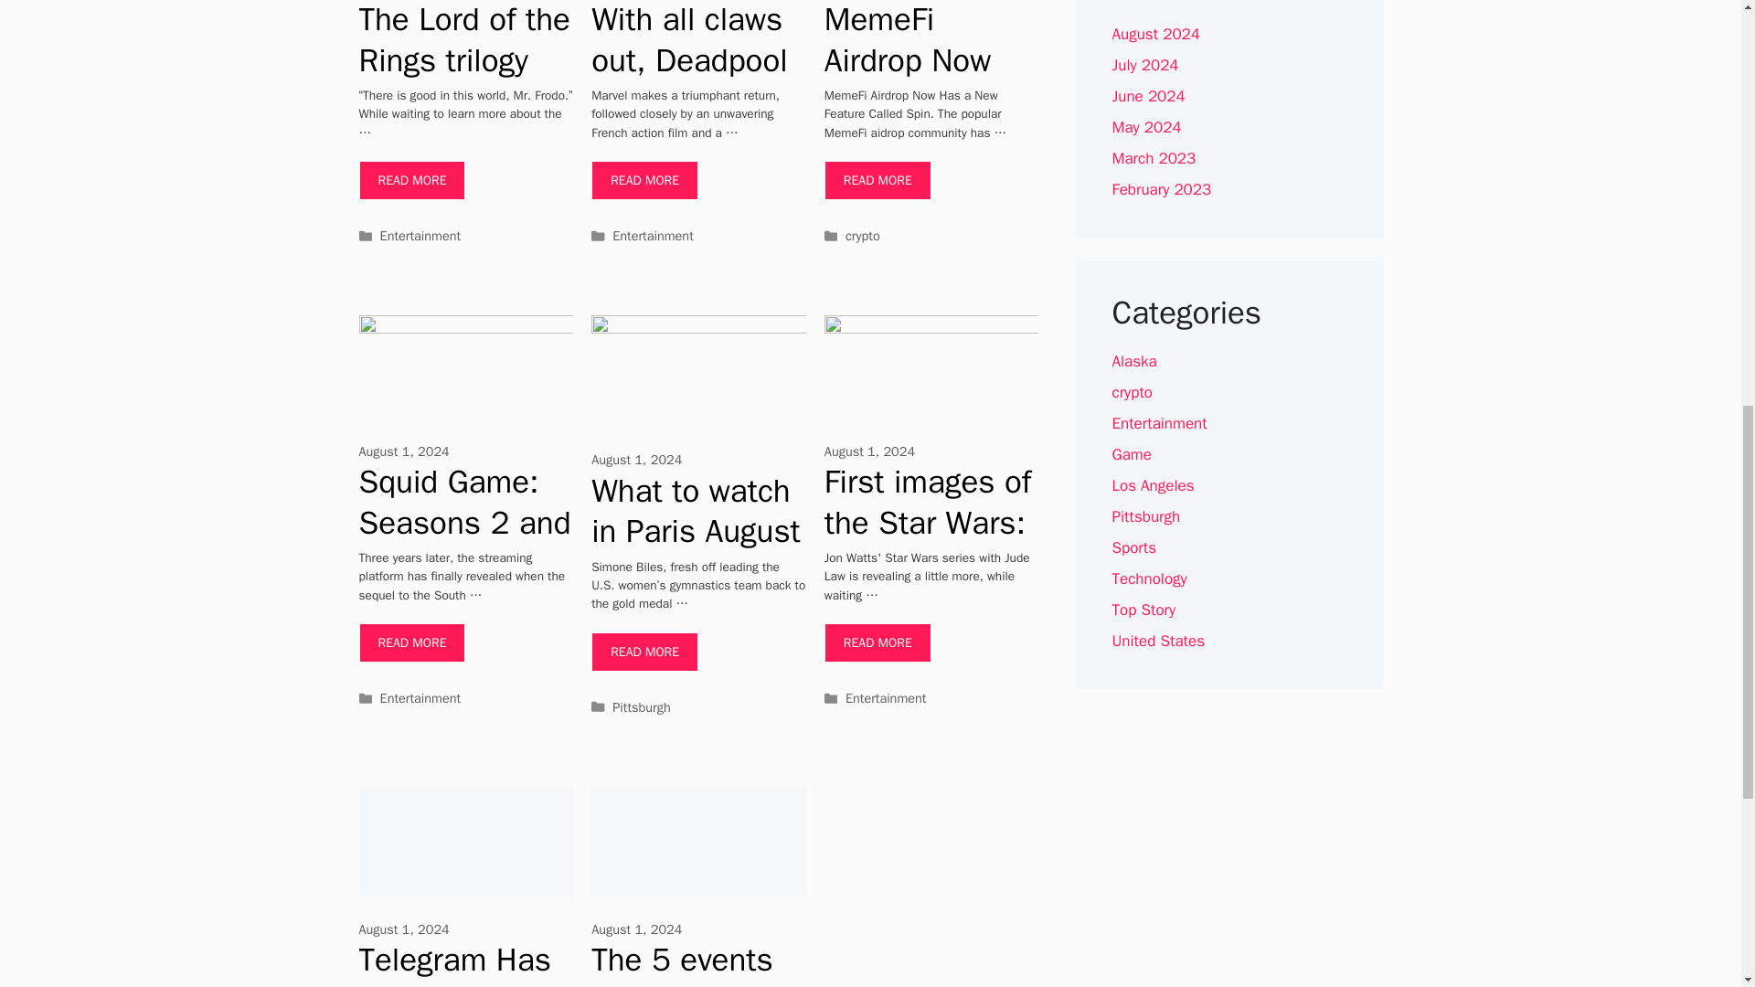 This screenshot has height=987, width=1755. Describe the element at coordinates (420, 236) in the screenshot. I see `Entertainment` at that location.